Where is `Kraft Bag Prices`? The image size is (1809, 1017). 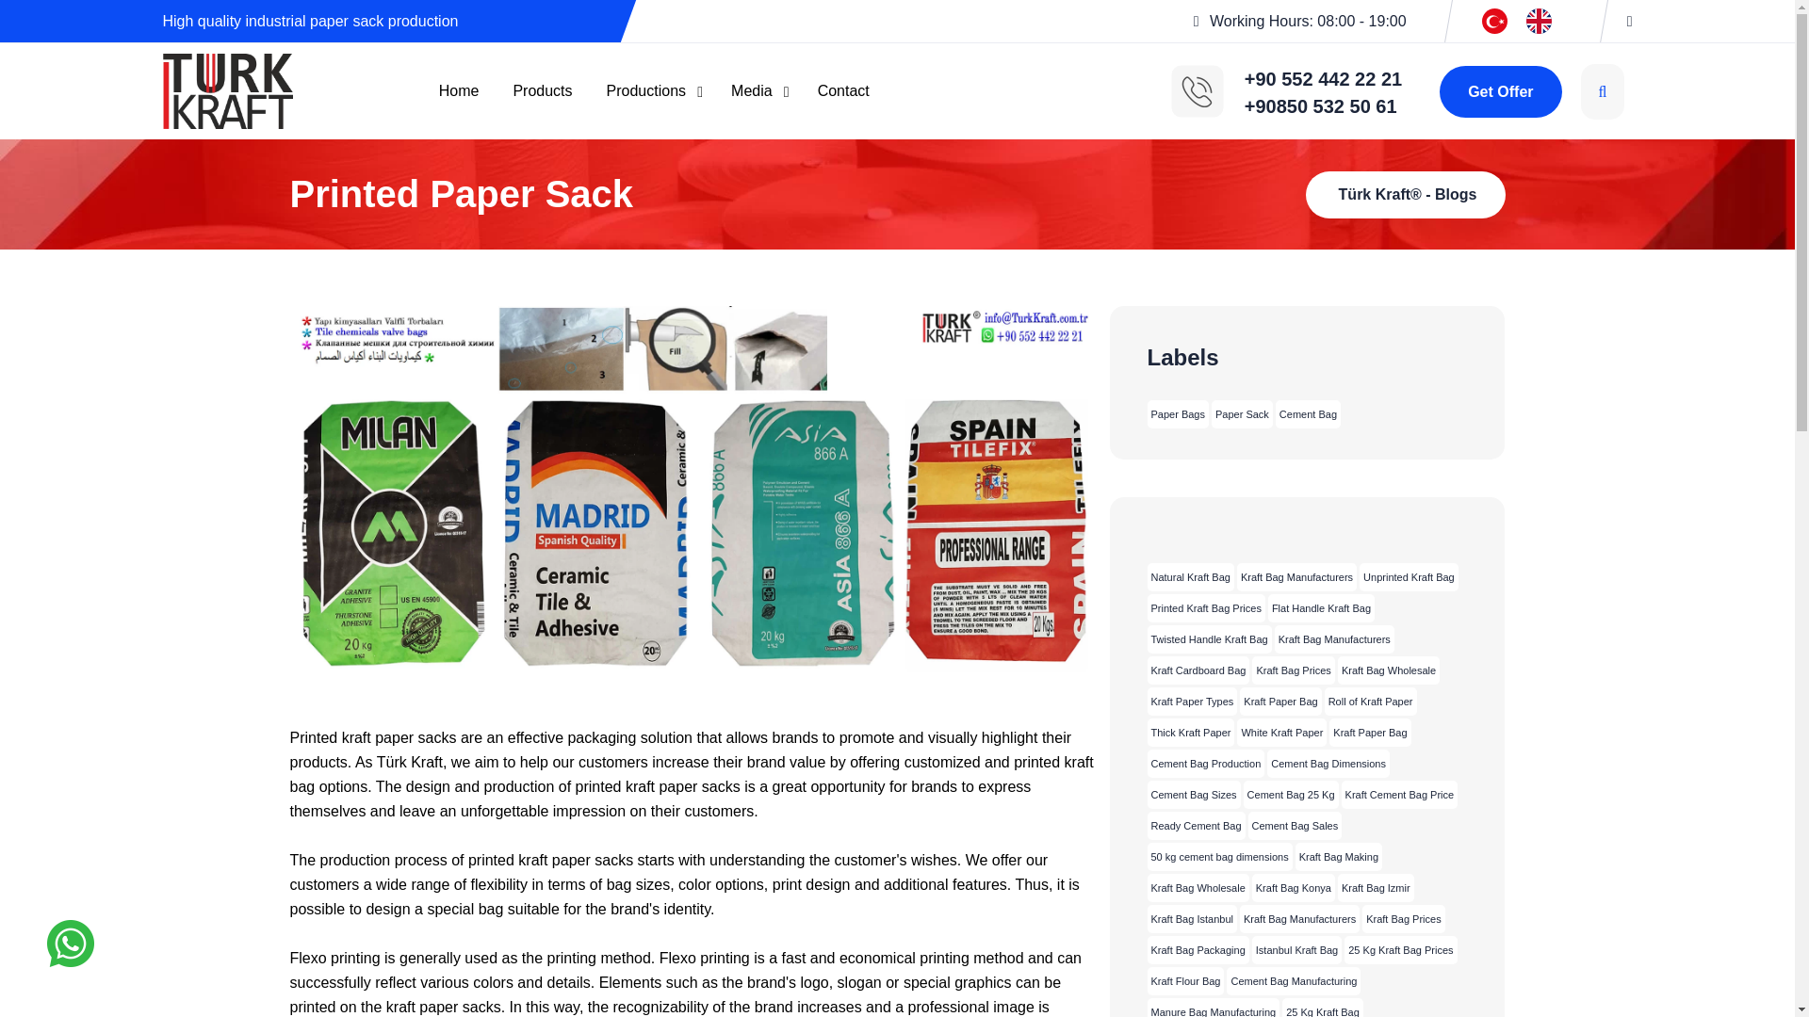
Kraft Bag Prices is located at coordinates (1293, 670).